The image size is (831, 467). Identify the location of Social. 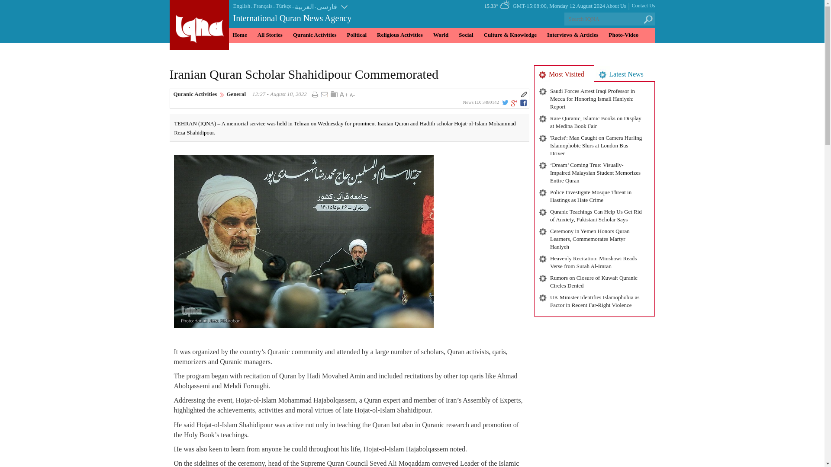
(466, 35).